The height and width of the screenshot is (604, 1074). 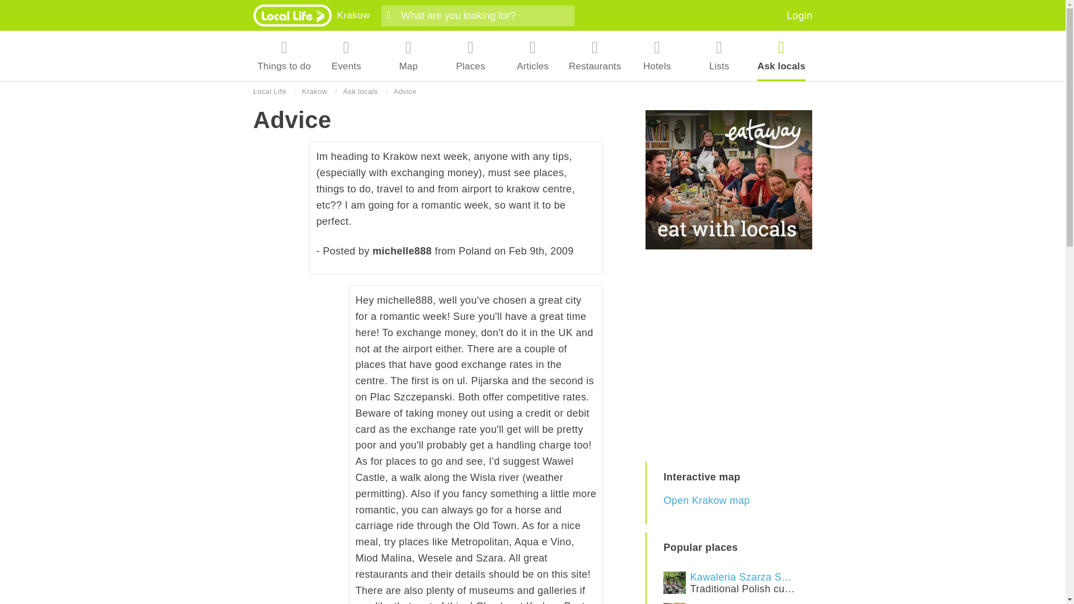 What do you see at coordinates (360, 92) in the screenshot?
I see `Ask locals` at bounding box center [360, 92].